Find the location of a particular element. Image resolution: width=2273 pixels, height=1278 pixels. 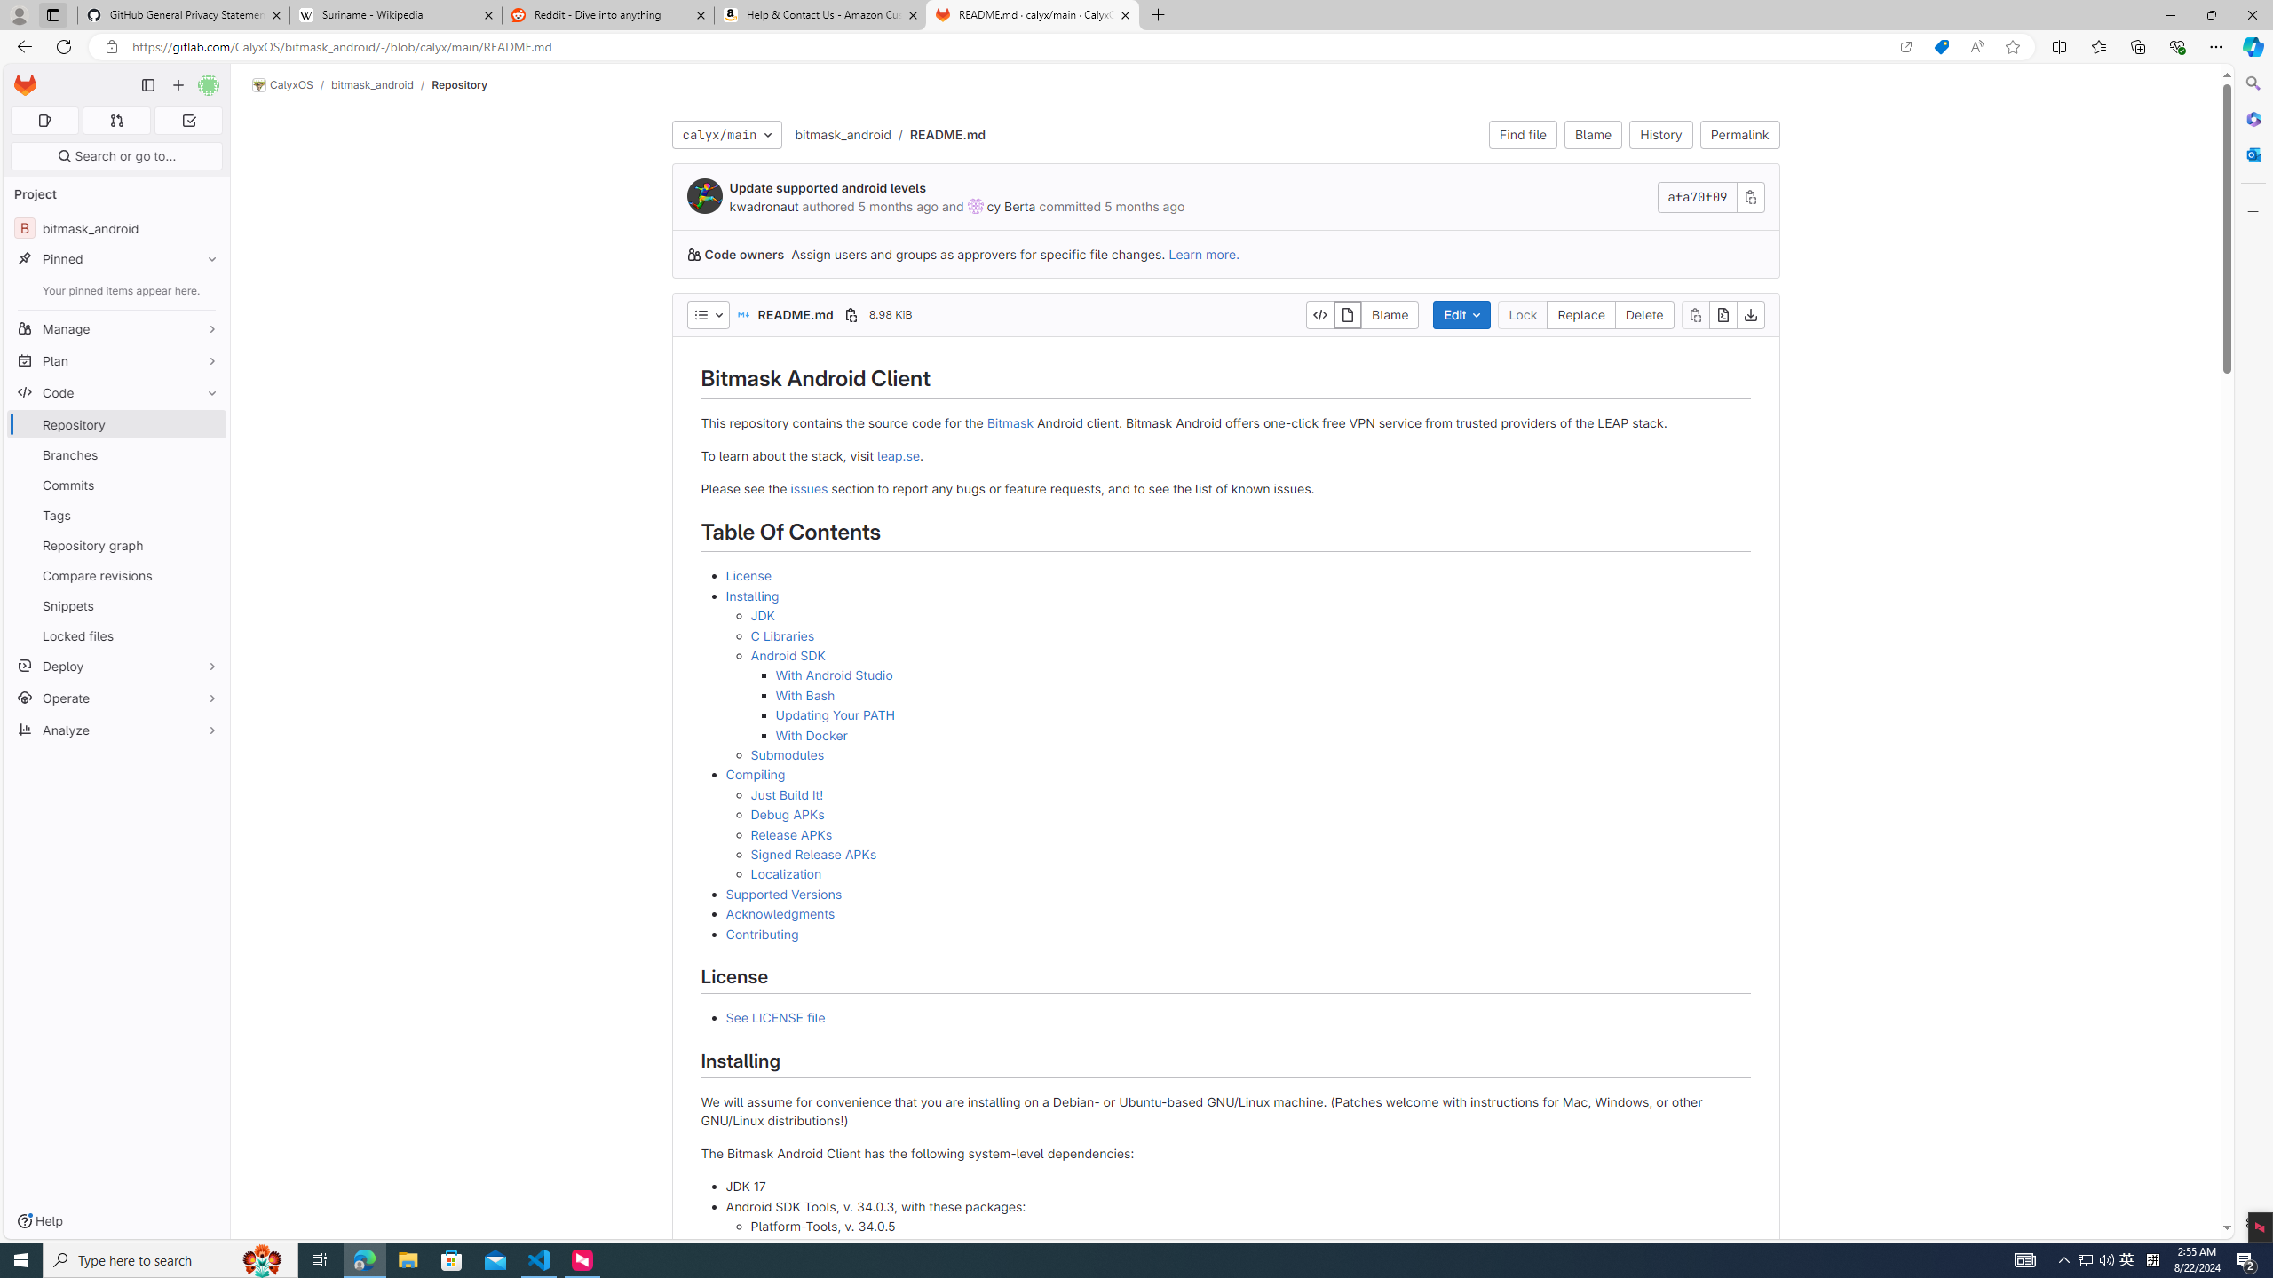

Blame is located at coordinates (1593, 135).